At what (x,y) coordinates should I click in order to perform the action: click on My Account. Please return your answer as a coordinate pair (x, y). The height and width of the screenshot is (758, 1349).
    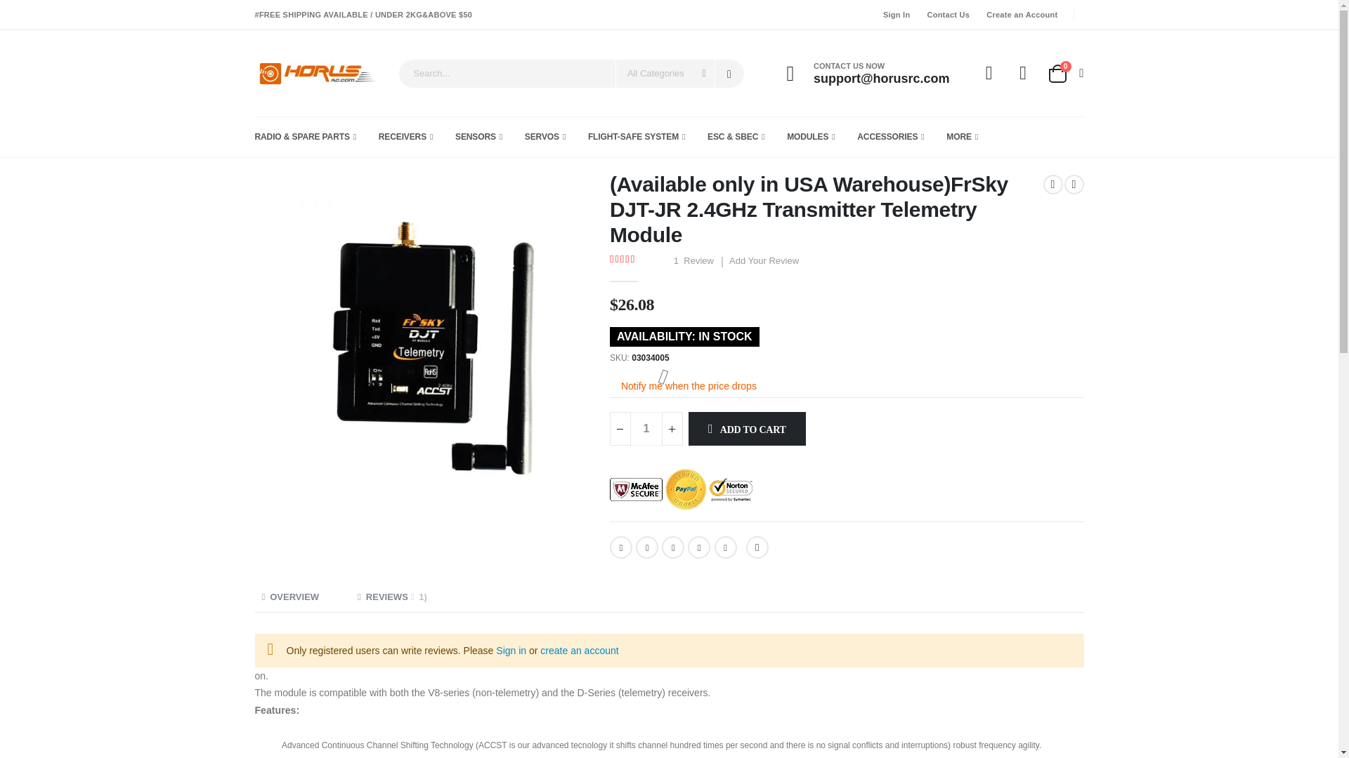
    Looking at the image, I should click on (1064, 73).